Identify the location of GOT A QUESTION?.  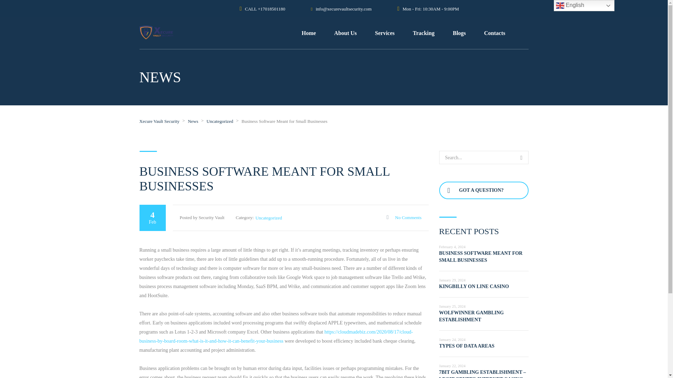
(483, 190).